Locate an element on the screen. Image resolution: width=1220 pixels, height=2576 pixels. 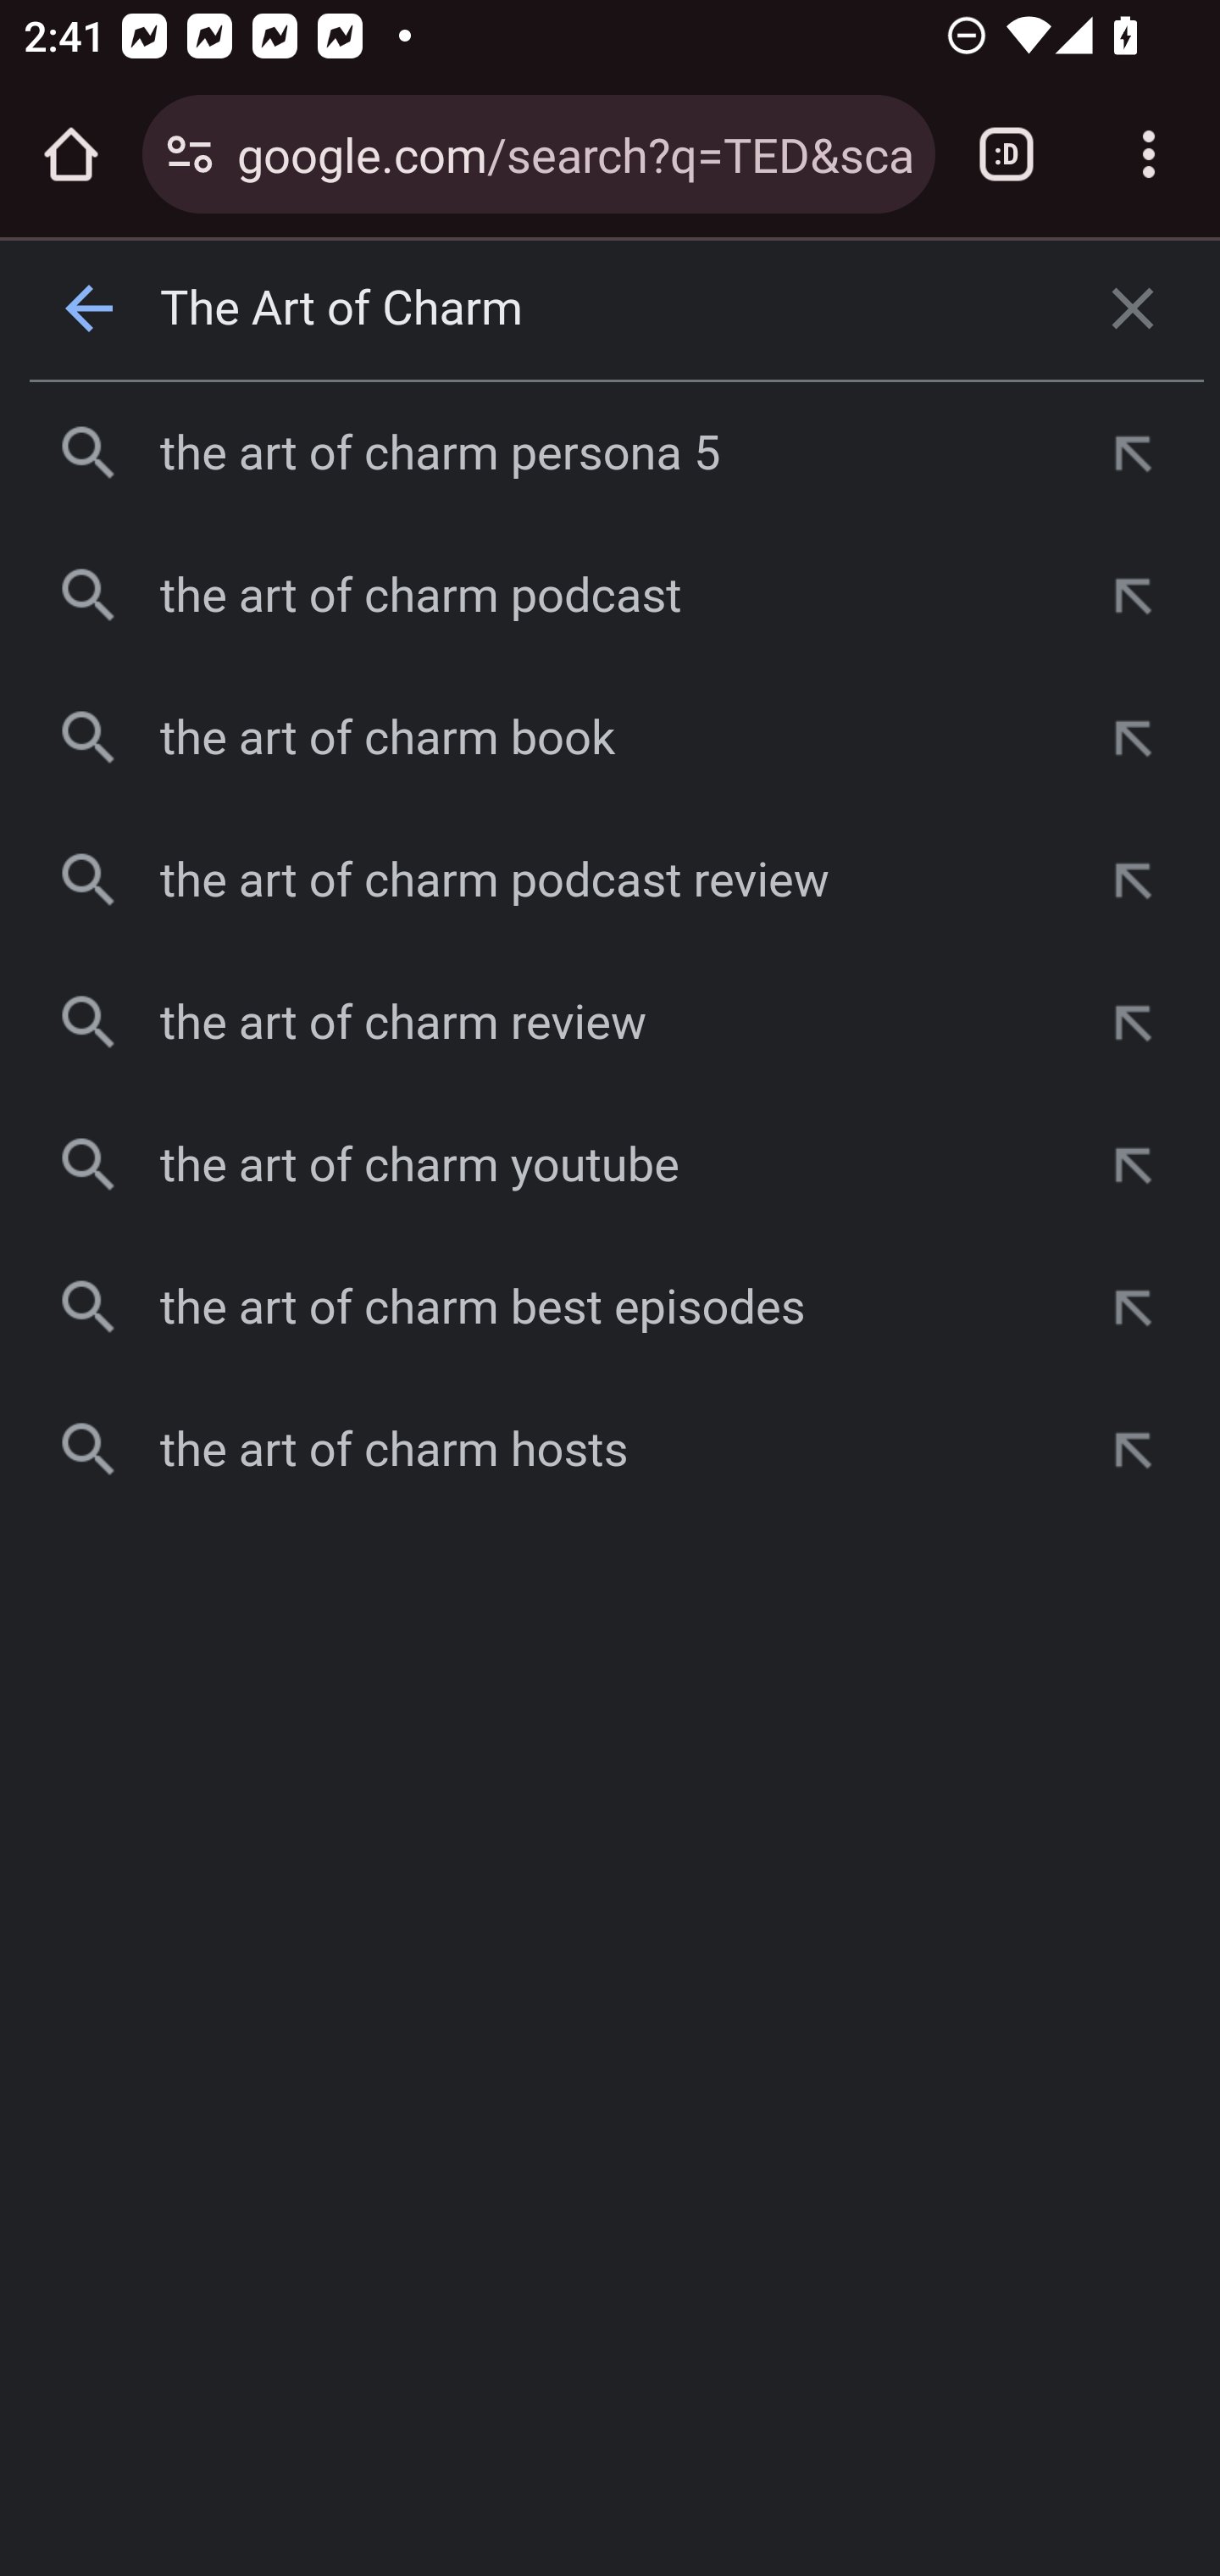
上一頁 is located at coordinates (90, 308).